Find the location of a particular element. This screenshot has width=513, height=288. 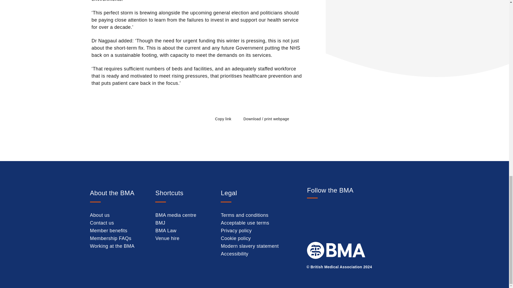

Venue hire is located at coordinates (167, 238).